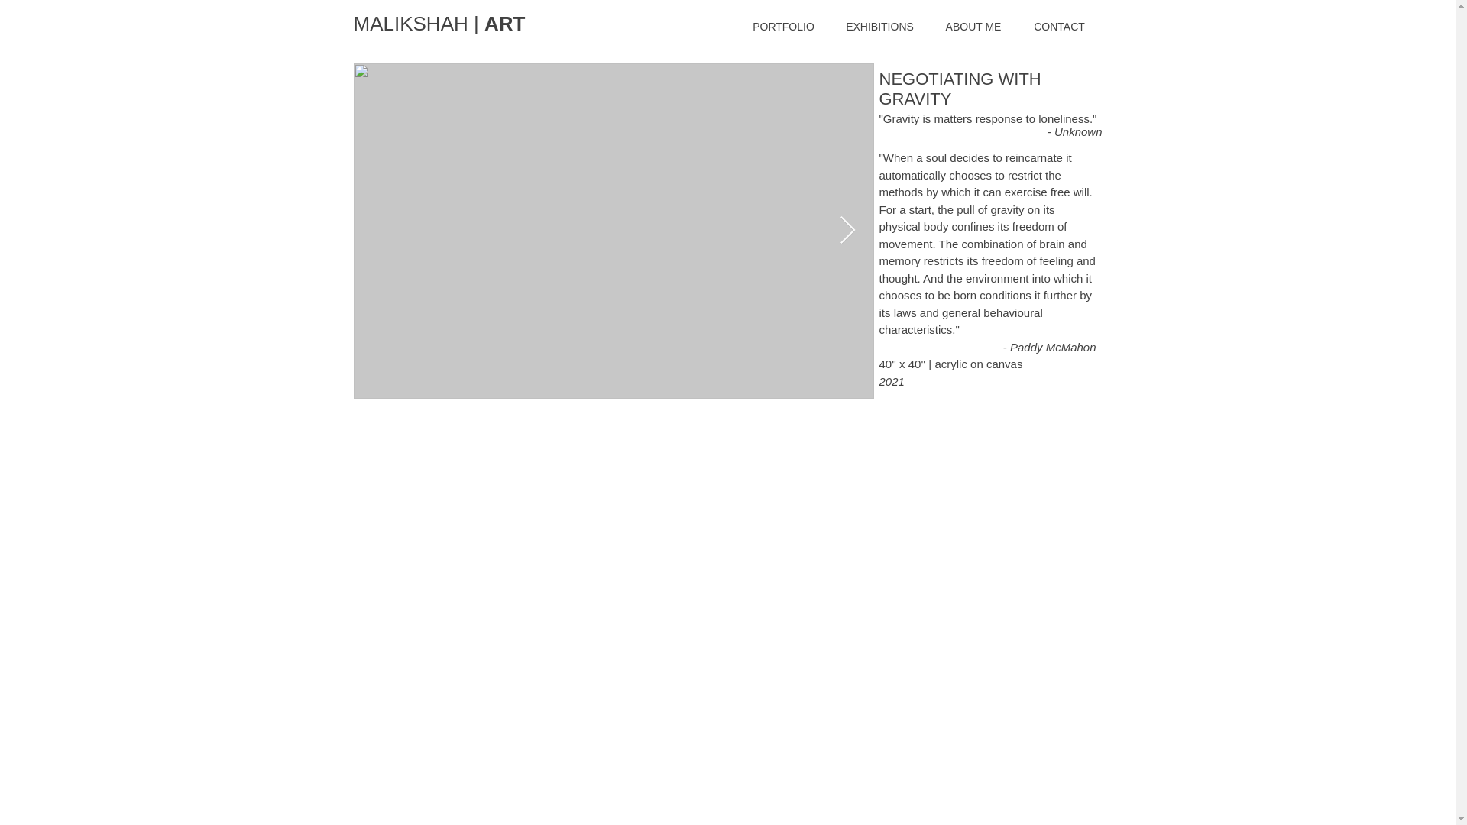 This screenshot has height=825, width=1467. What do you see at coordinates (1059, 27) in the screenshot?
I see `CONTACT` at bounding box center [1059, 27].